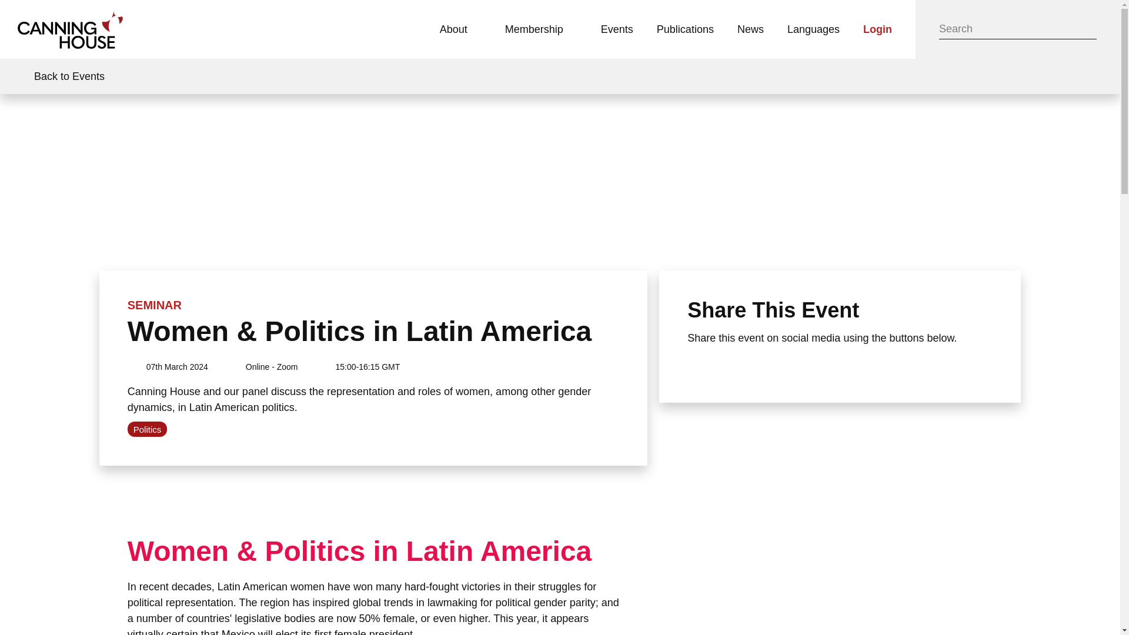  What do you see at coordinates (877, 29) in the screenshot?
I see `Login` at bounding box center [877, 29].